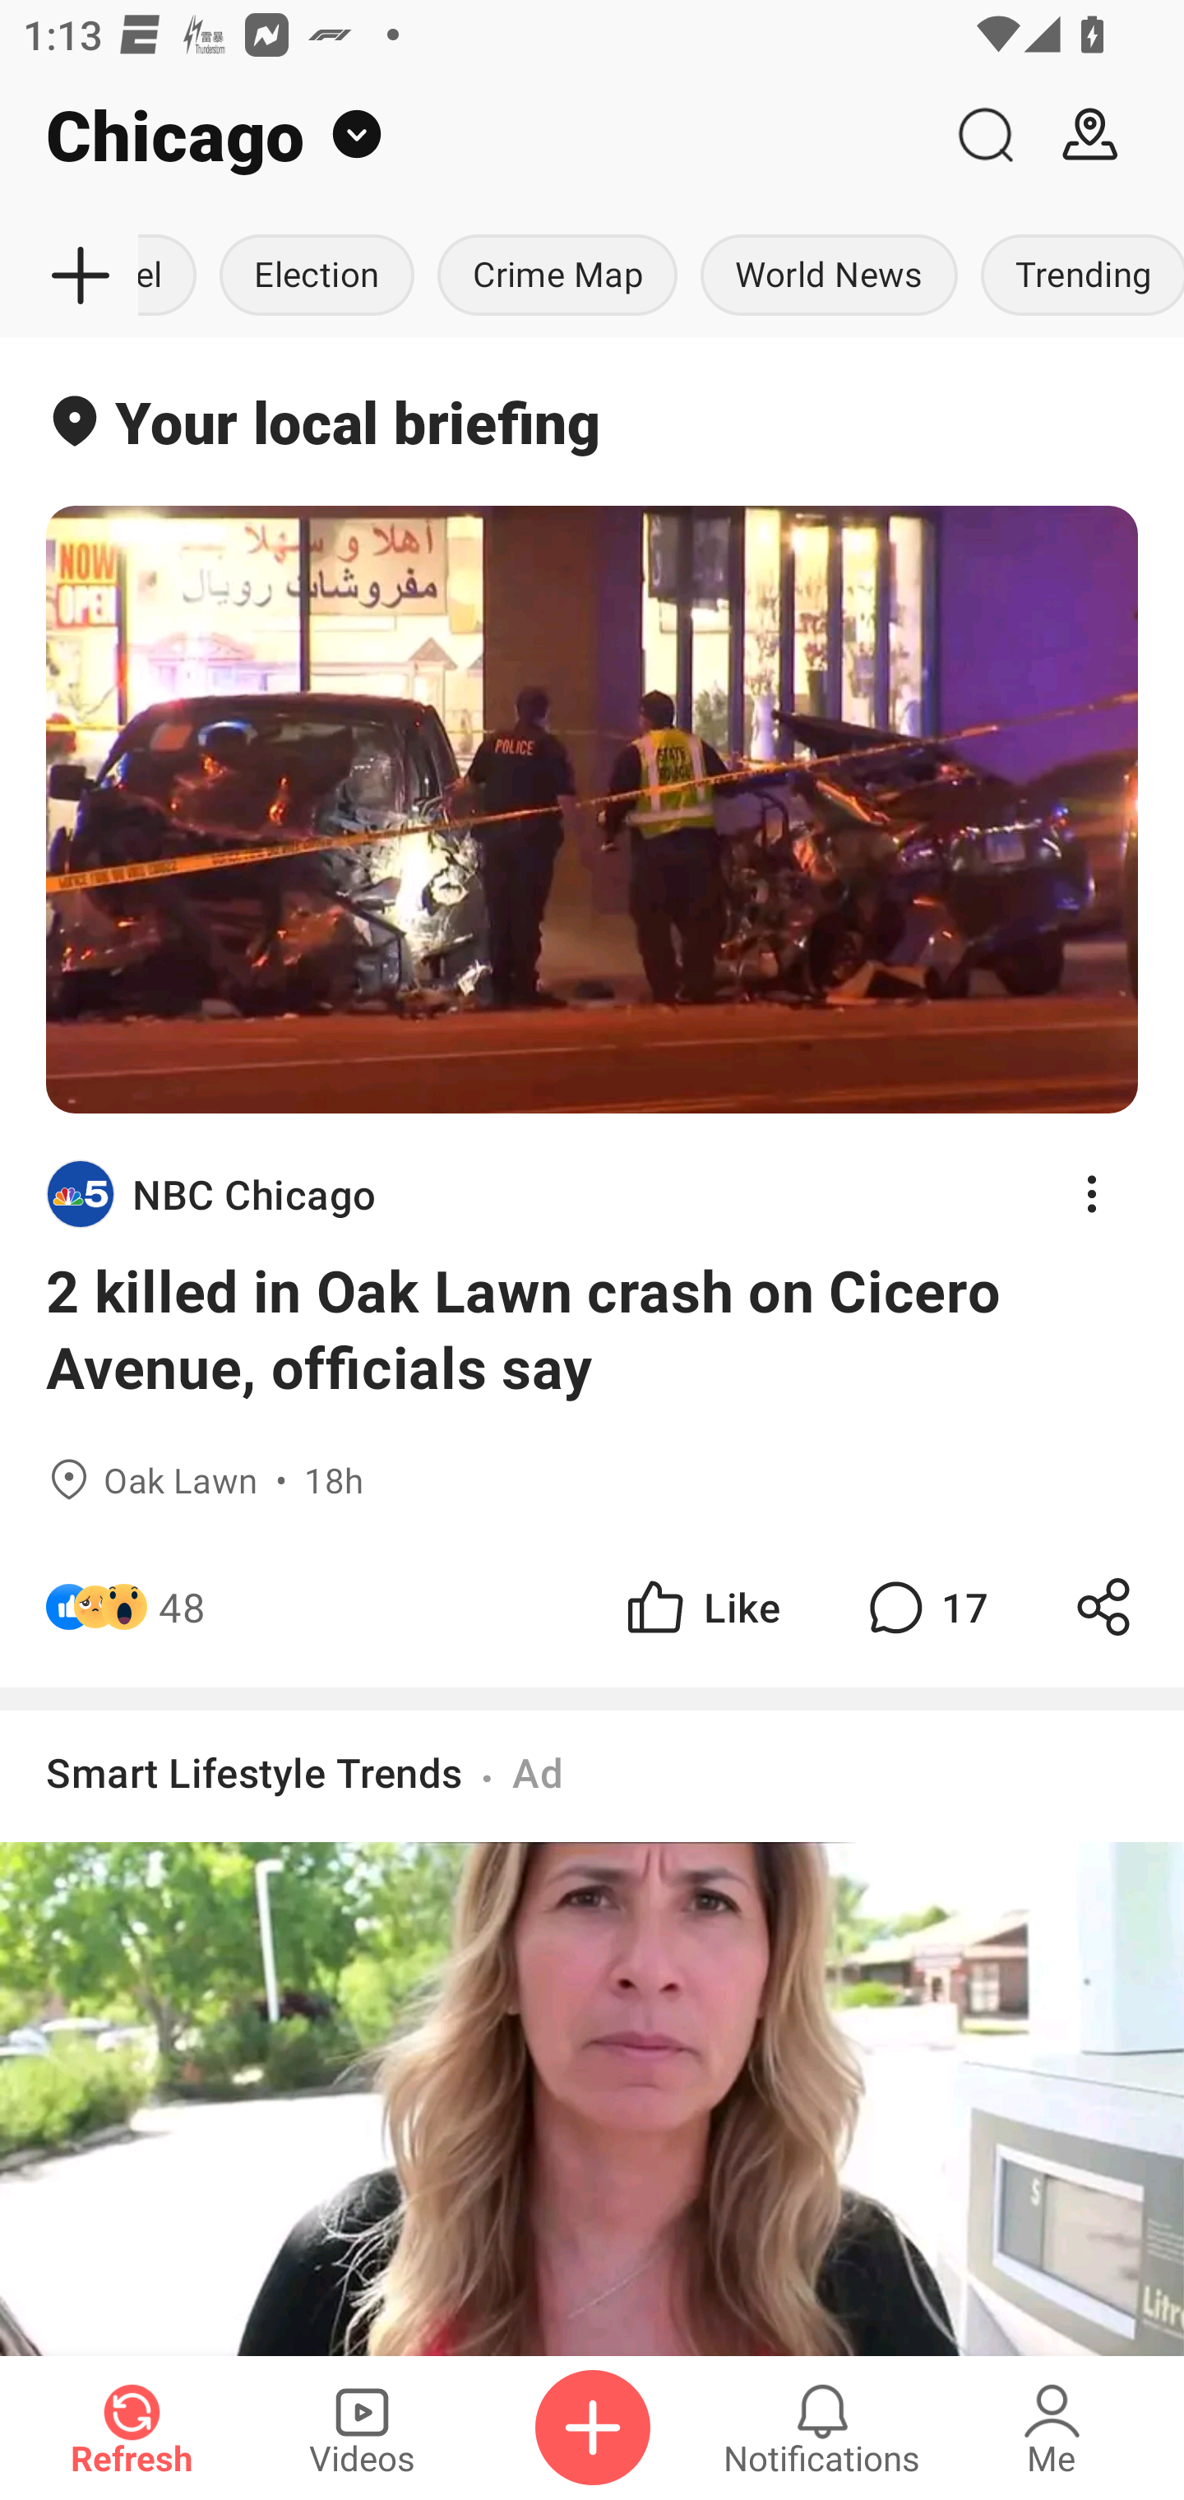 The height and width of the screenshot is (2500, 1184). I want to click on Me, so click(1052, 2428).